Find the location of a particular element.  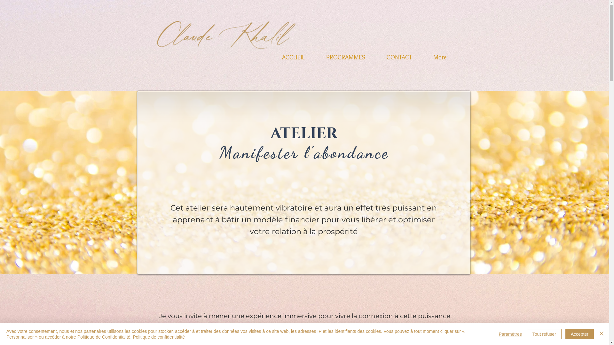

ACCUEIL is located at coordinates (293, 54).